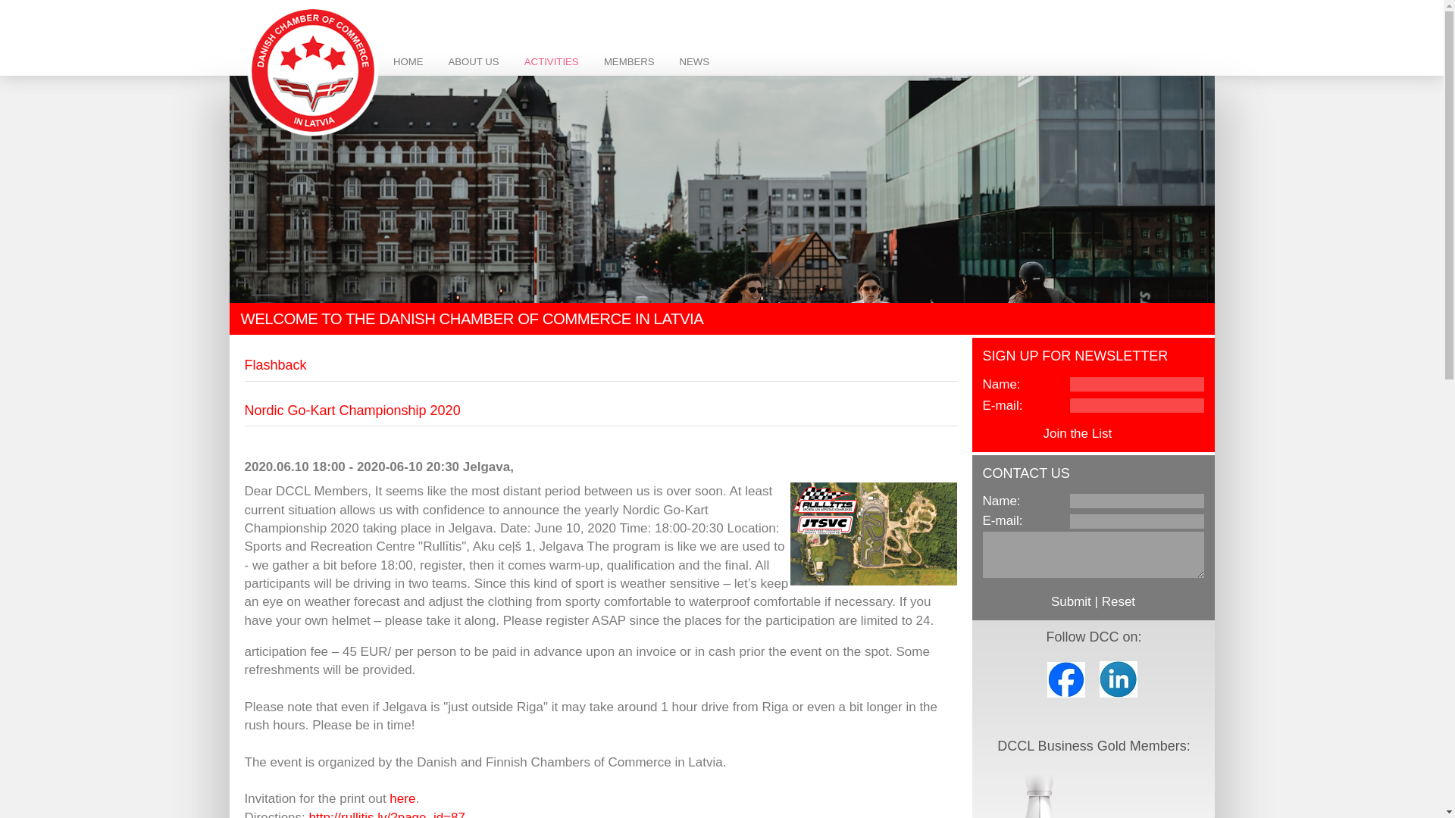 The height and width of the screenshot is (818, 1455). What do you see at coordinates (1077, 433) in the screenshot?
I see `Join the List` at bounding box center [1077, 433].